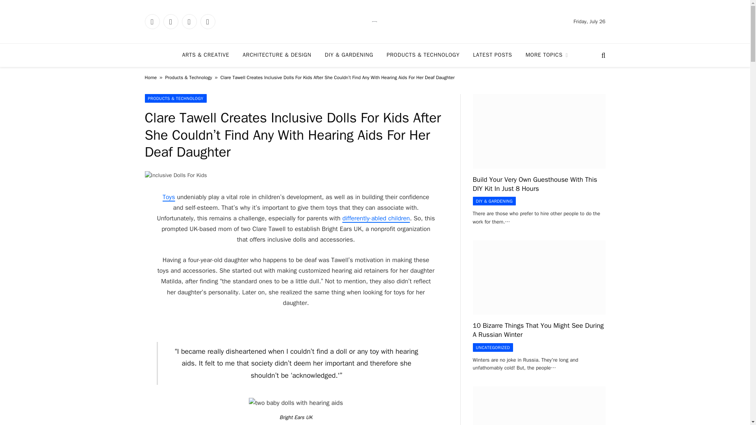 This screenshot has height=425, width=756. I want to click on Latest Posts, so click(492, 55).